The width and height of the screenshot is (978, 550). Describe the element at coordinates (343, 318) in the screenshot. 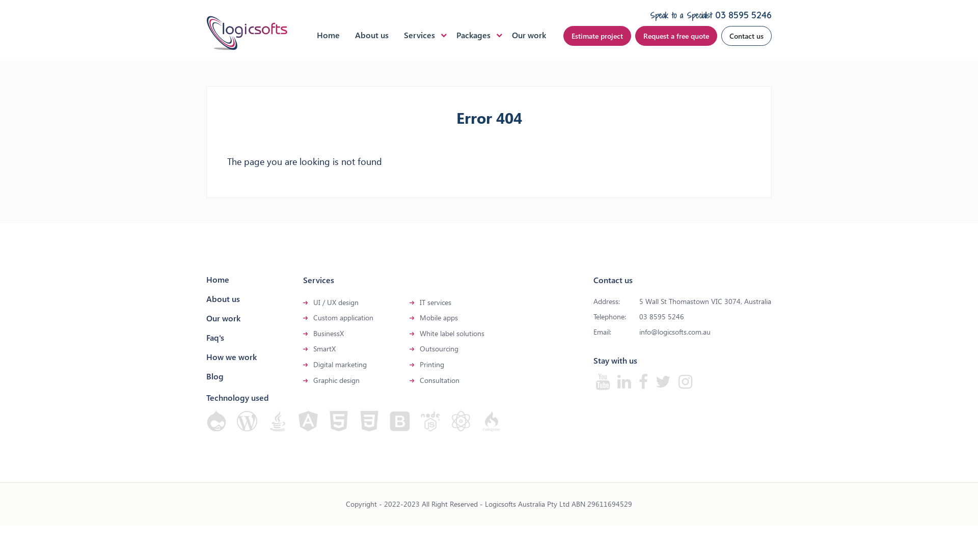

I see `Custom application` at that location.